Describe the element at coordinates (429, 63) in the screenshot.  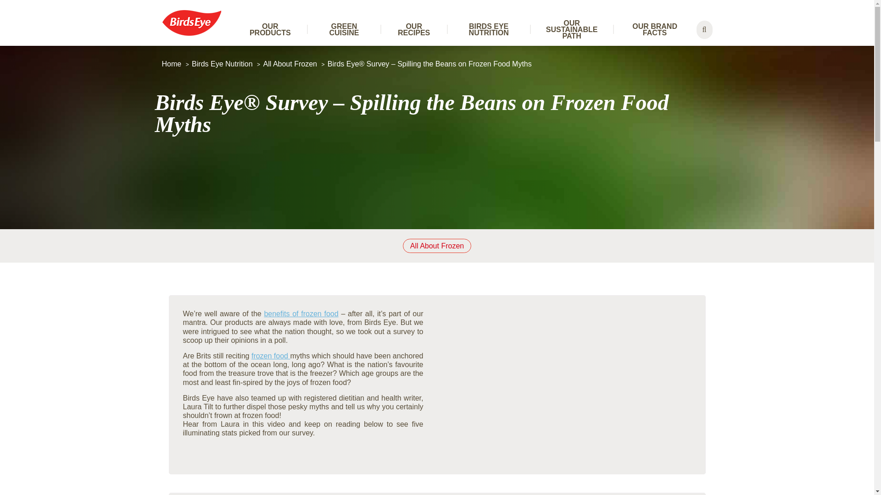
I see `frozen-food-myths` at that location.